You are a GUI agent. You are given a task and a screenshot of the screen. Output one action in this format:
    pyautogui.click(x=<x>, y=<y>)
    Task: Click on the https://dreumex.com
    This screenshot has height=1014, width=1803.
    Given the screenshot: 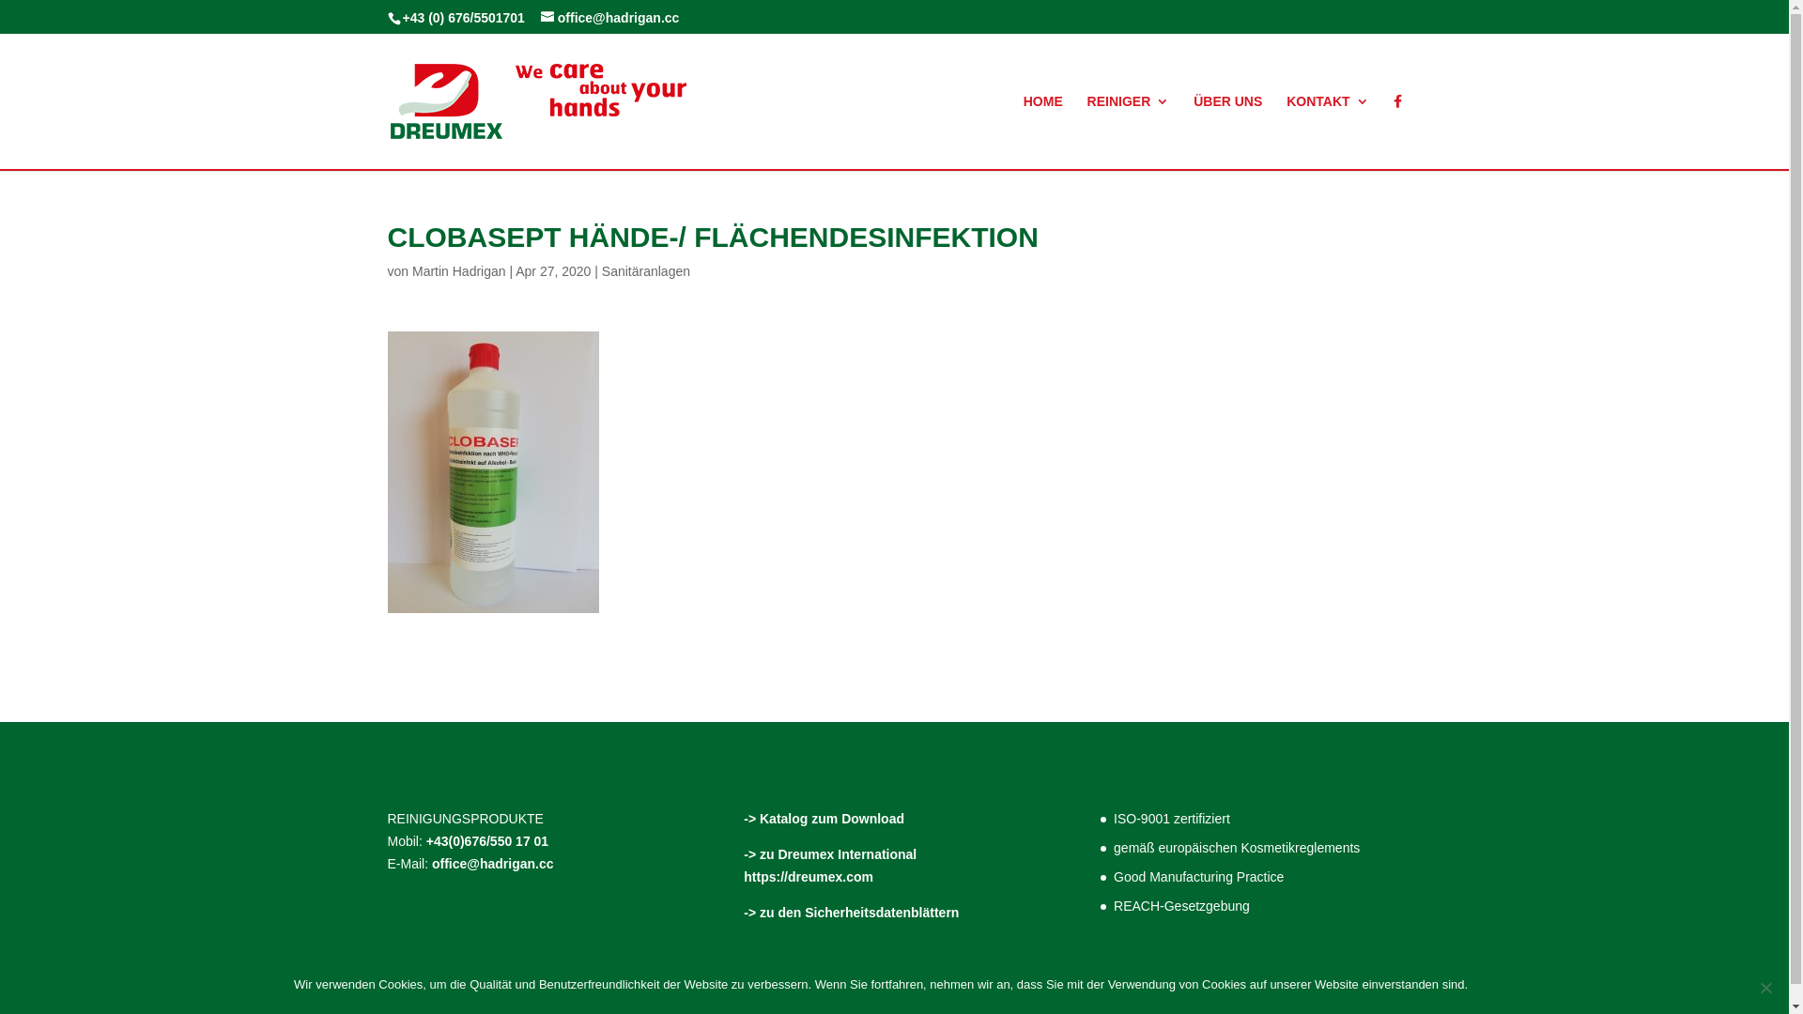 What is the action you would take?
    pyautogui.click(x=809, y=877)
    